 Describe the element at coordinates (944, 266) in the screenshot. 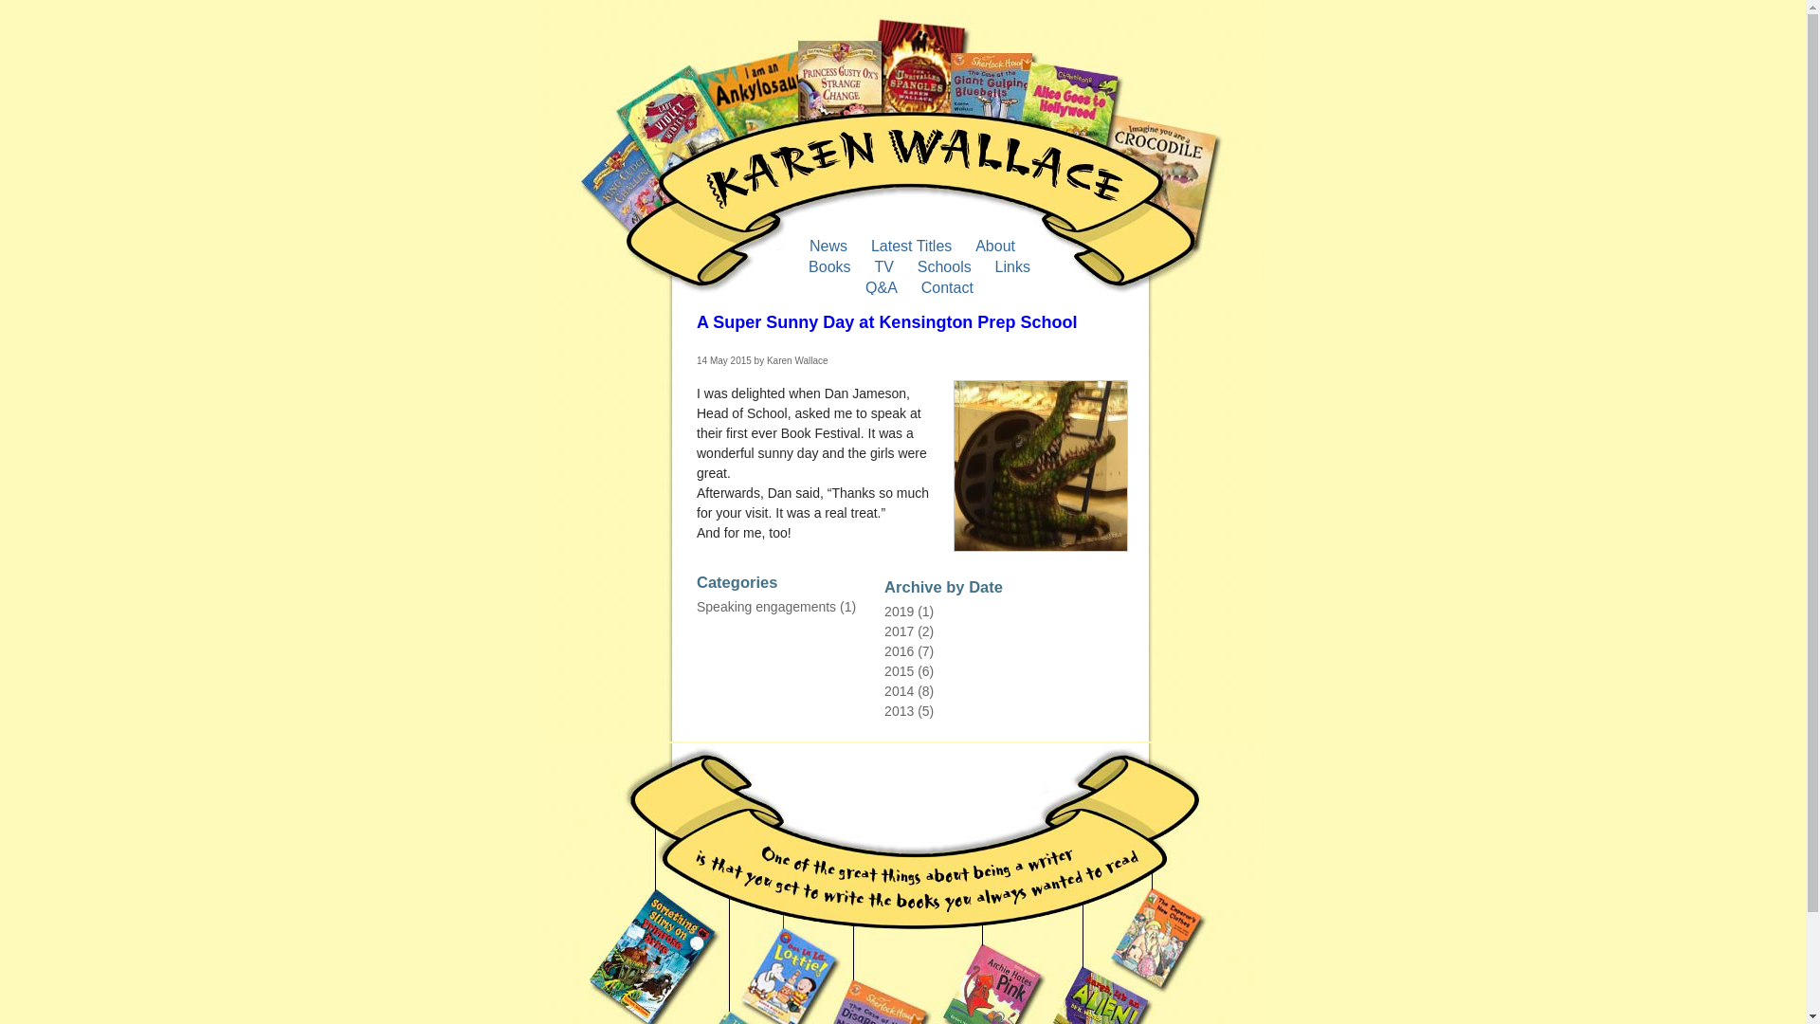

I see `Schools` at that location.